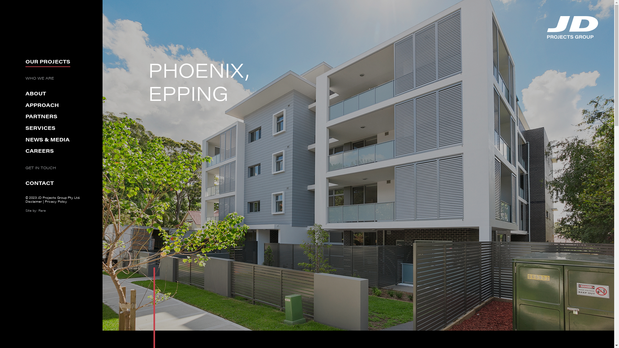  I want to click on APPROACH, so click(42, 106).